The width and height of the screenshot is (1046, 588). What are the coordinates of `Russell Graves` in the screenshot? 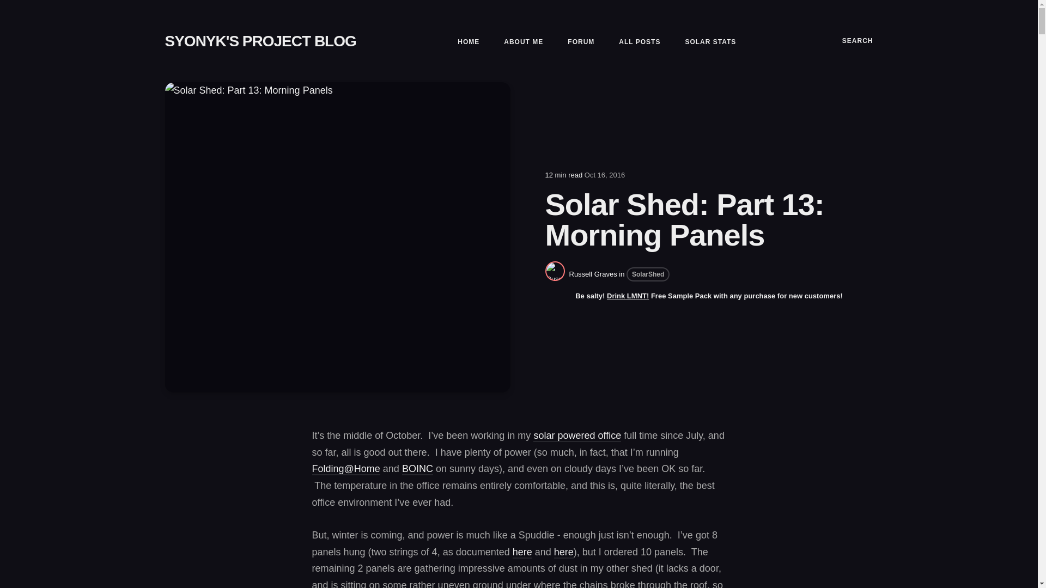 It's located at (593, 273).